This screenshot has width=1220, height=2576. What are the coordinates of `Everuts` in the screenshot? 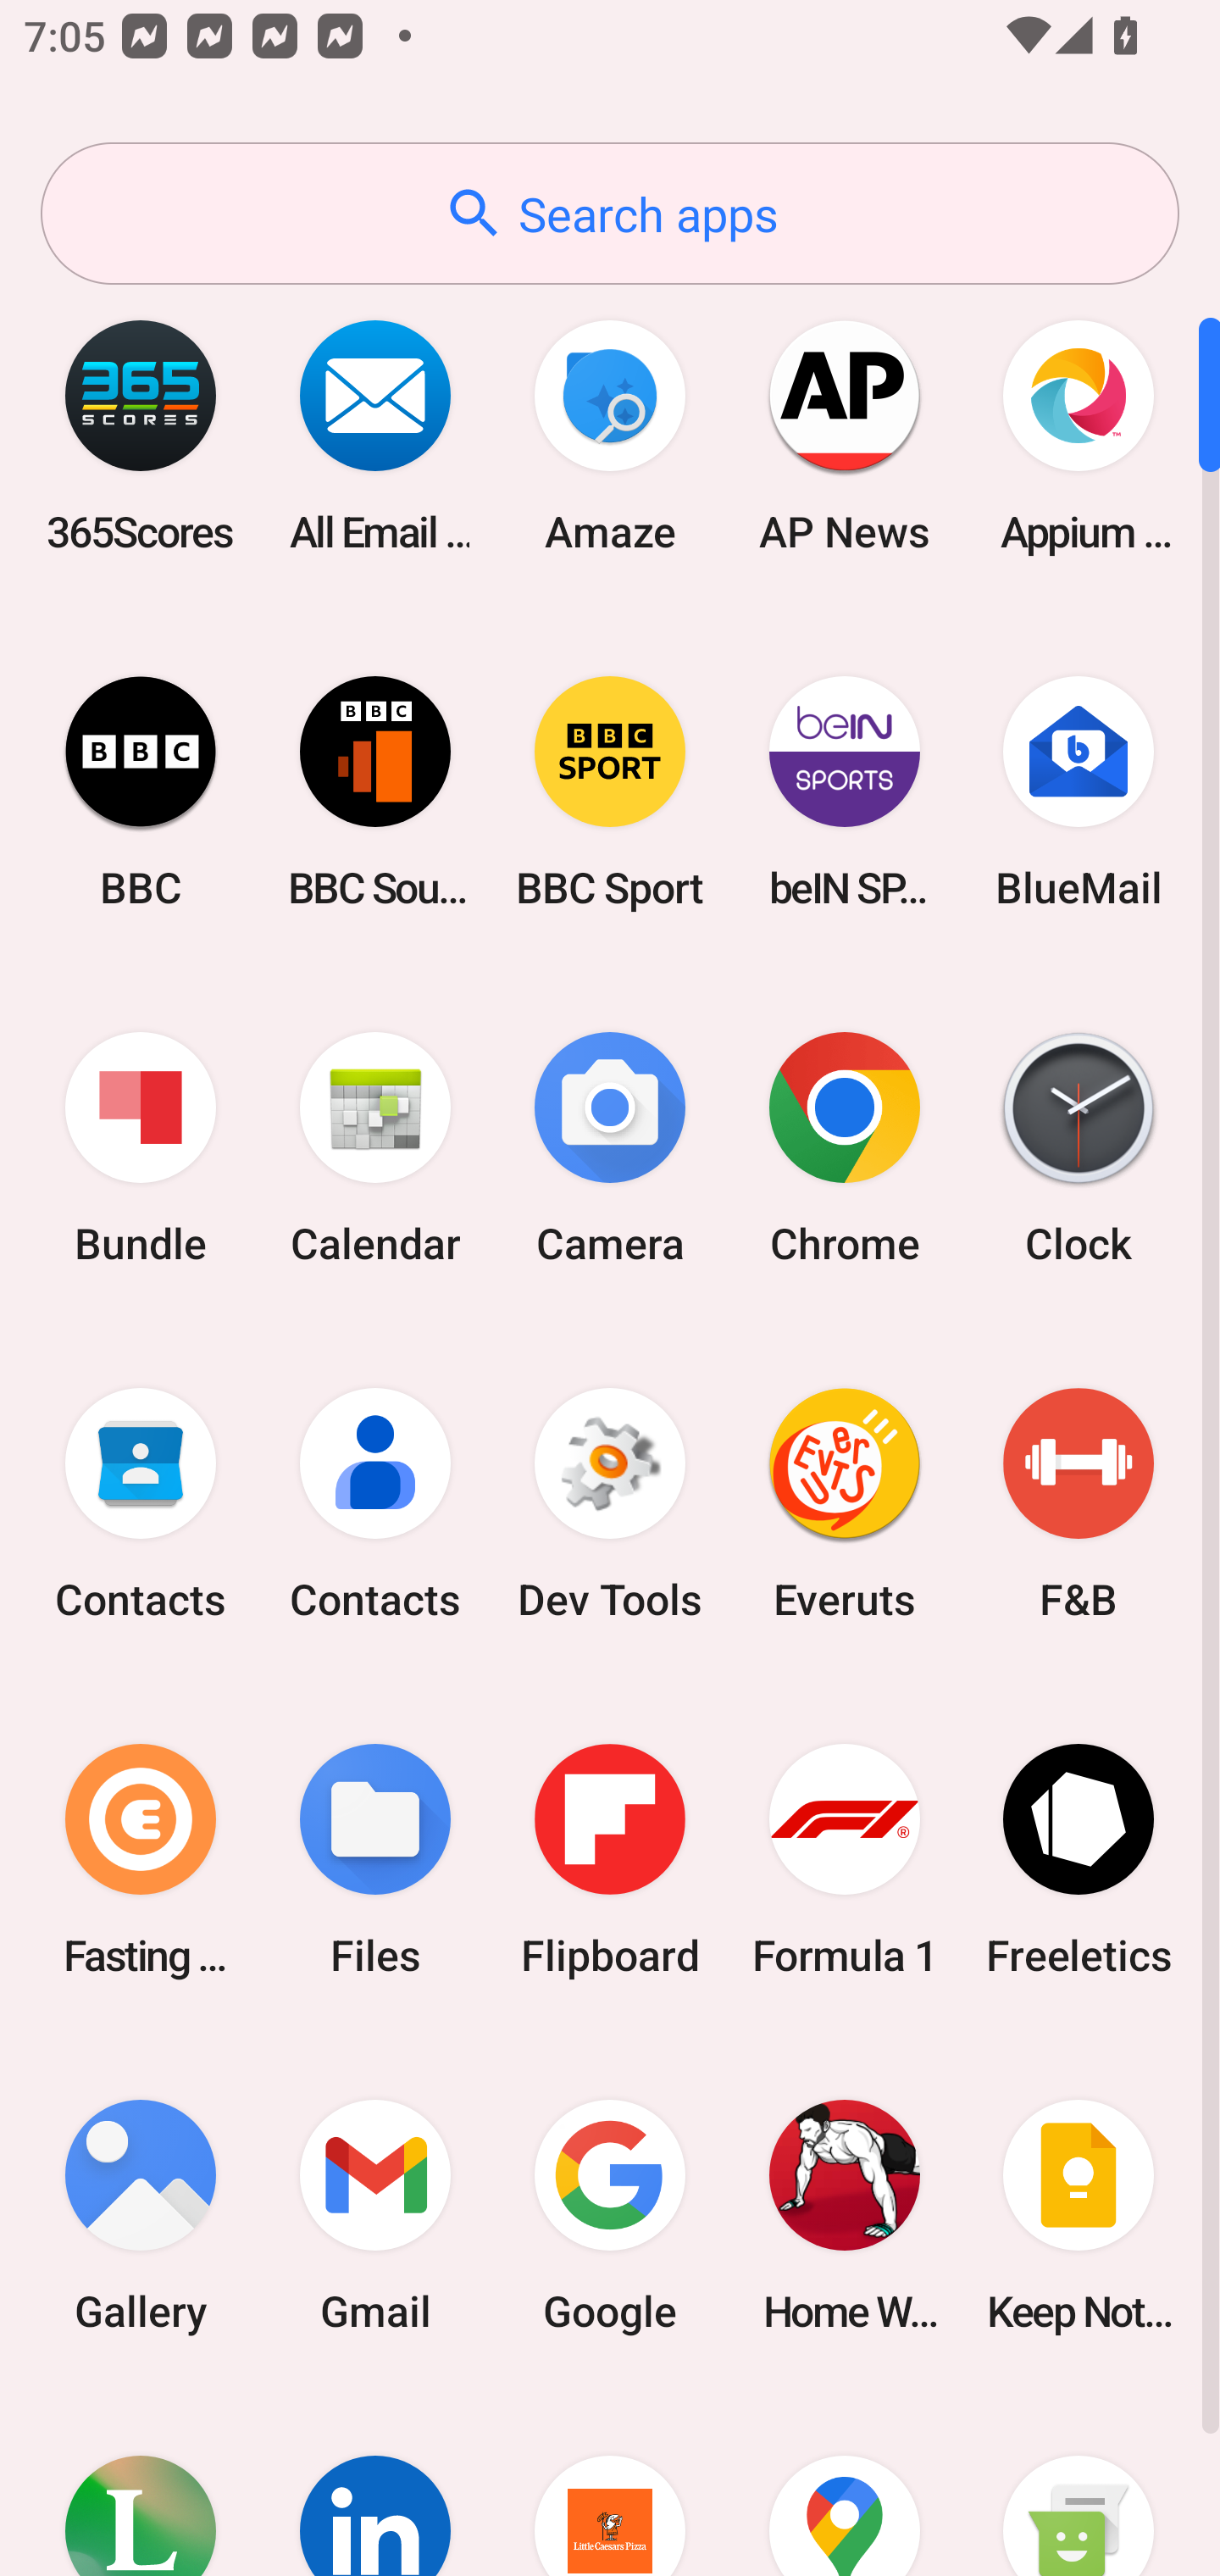 It's located at (844, 1504).